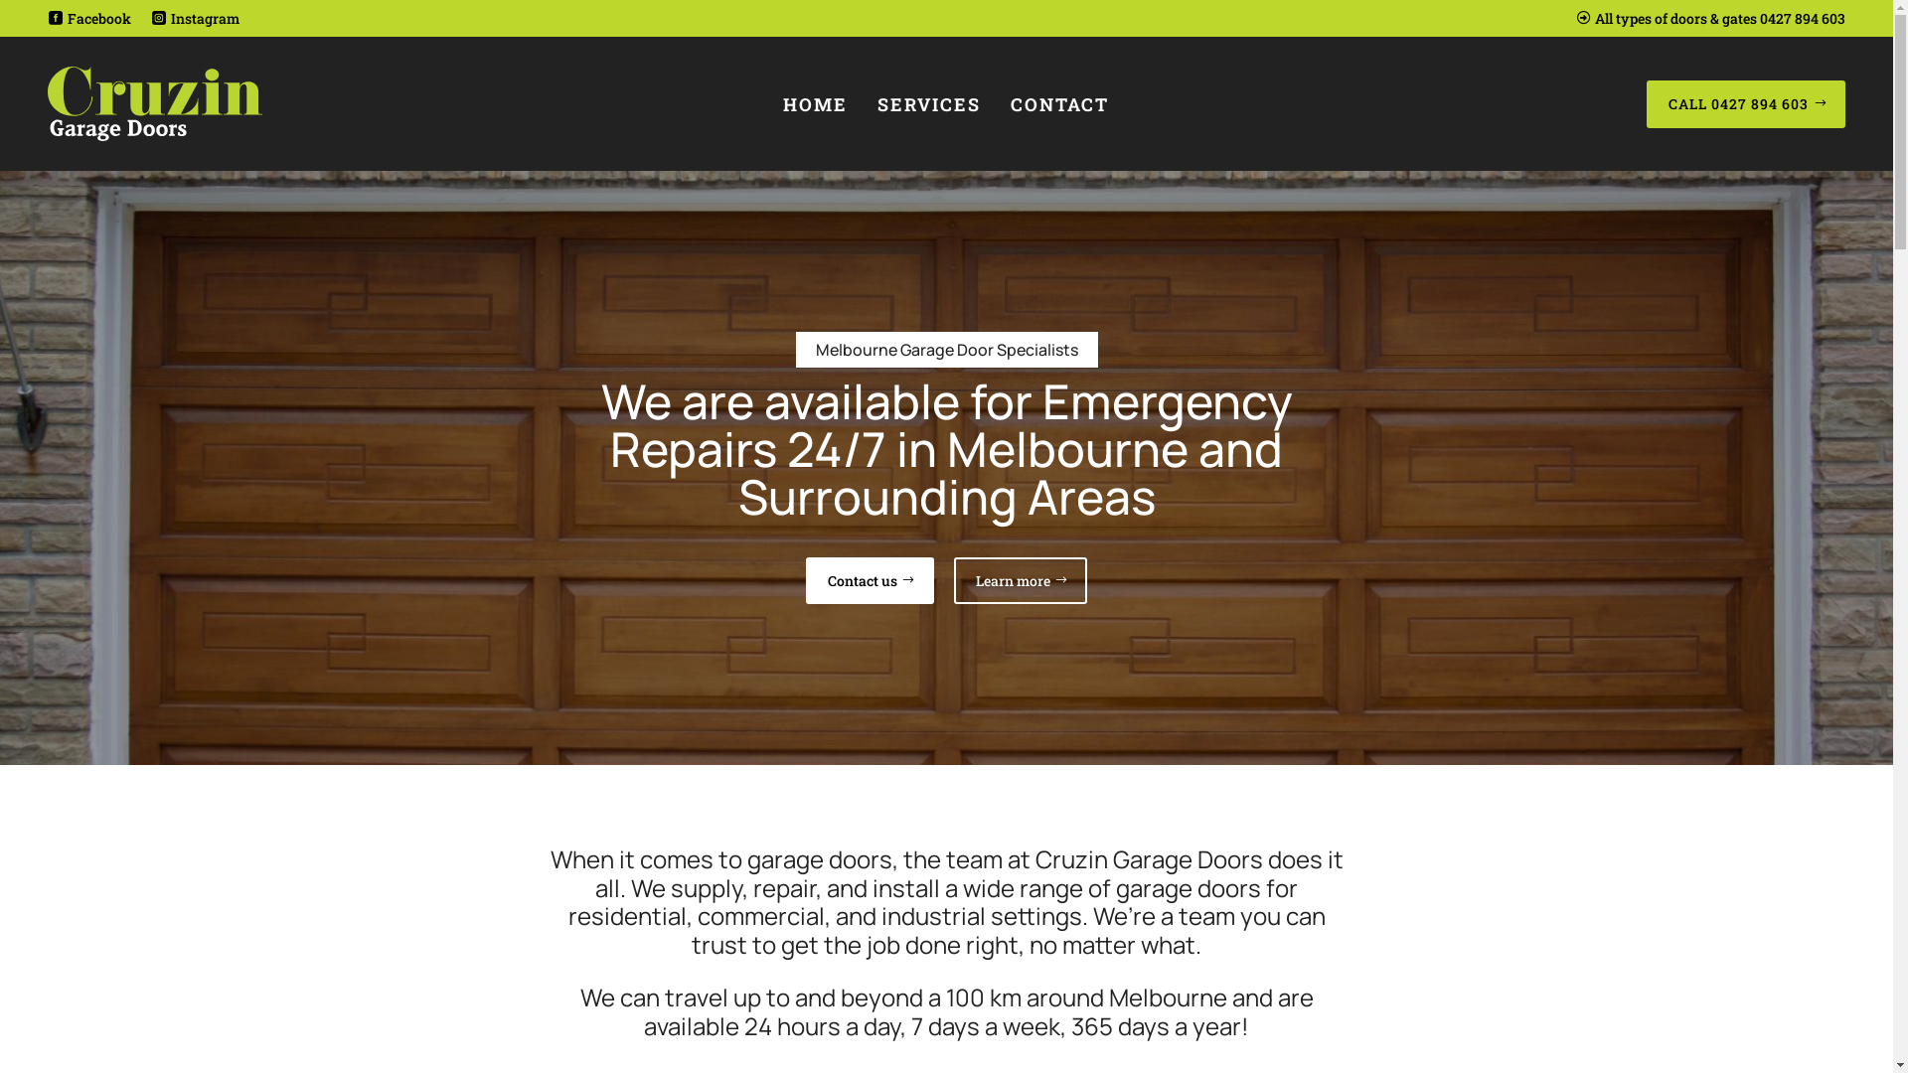  What do you see at coordinates (929, 103) in the screenshot?
I see `SERVICES` at bounding box center [929, 103].